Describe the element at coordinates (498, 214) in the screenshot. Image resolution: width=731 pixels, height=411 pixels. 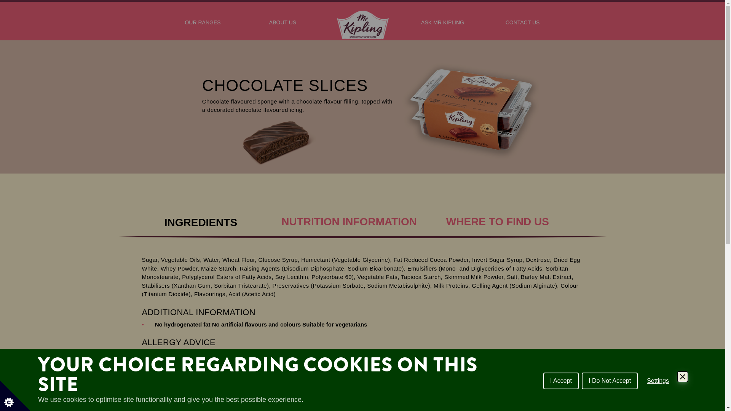
I see `WHERE TO FIND US` at that location.